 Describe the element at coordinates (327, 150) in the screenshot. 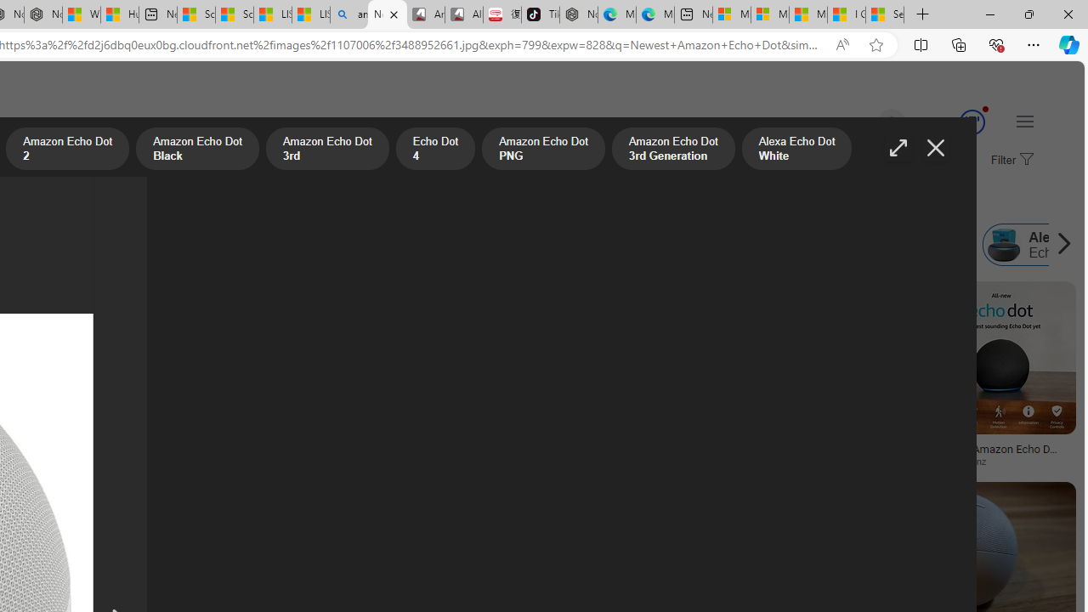

I see `Amazon Echo Dot 3rd` at that location.